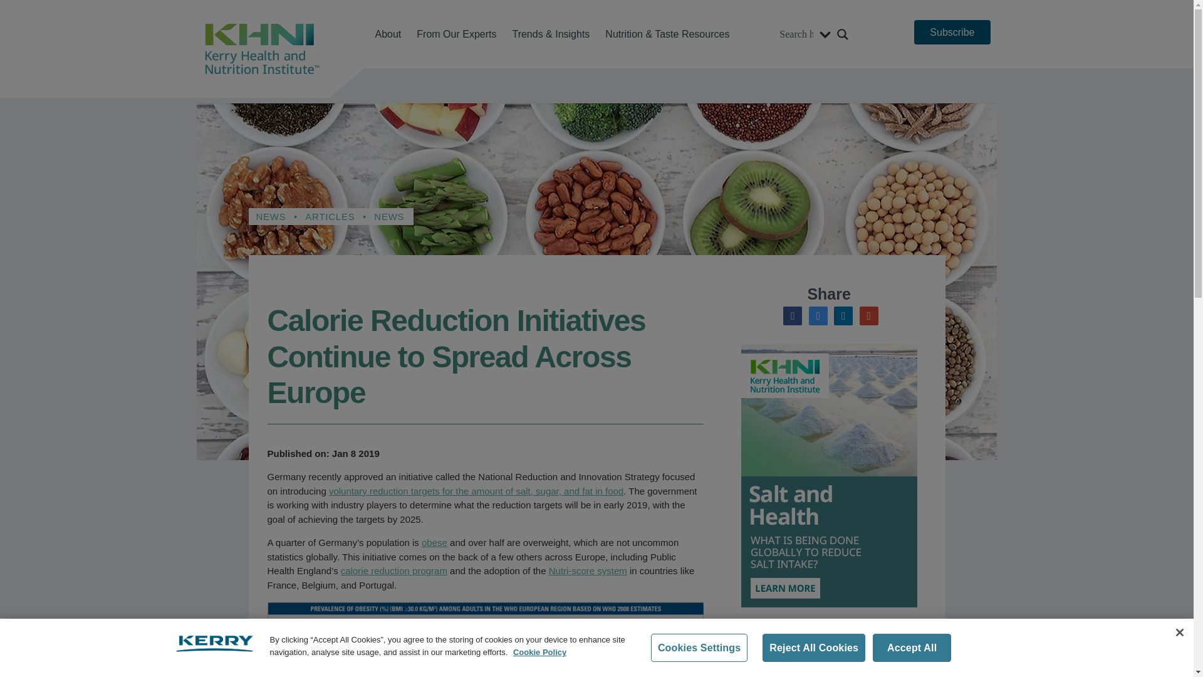 This screenshot has height=677, width=1203. What do you see at coordinates (393, 570) in the screenshot?
I see `calorie reduction program` at bounding box center [393, 570].